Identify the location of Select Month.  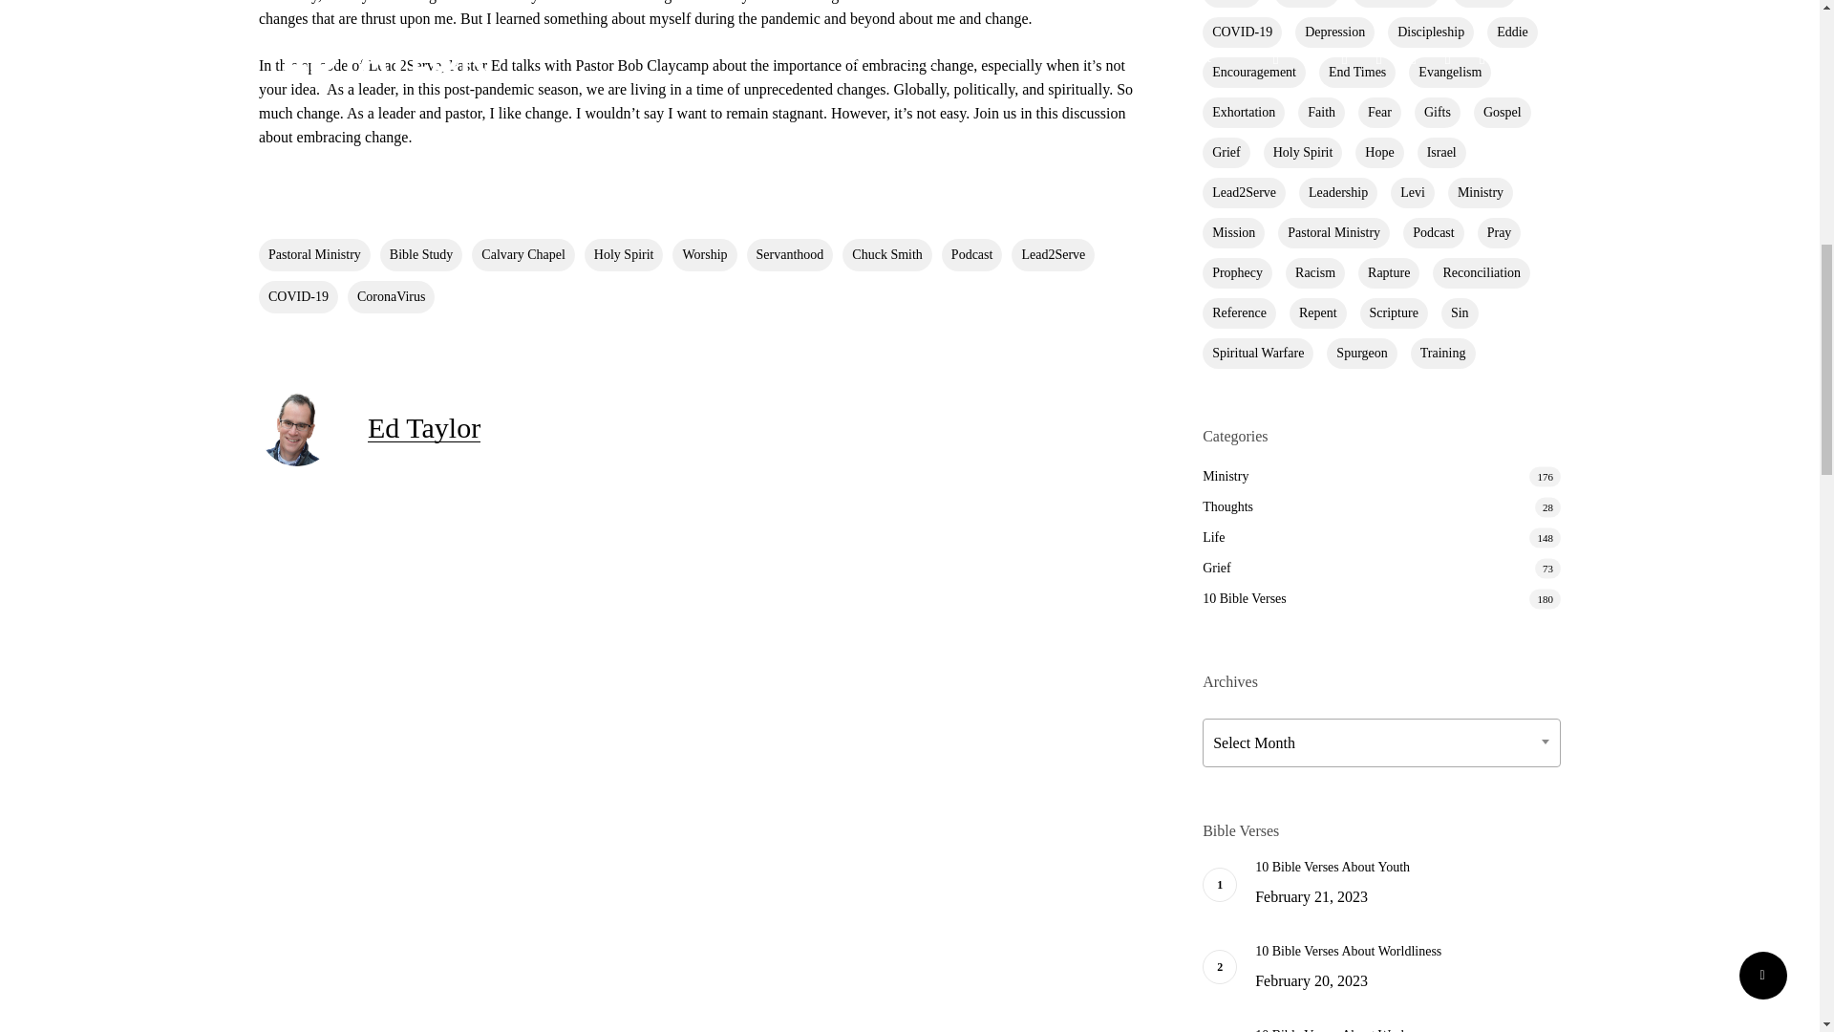
(1381, 742).